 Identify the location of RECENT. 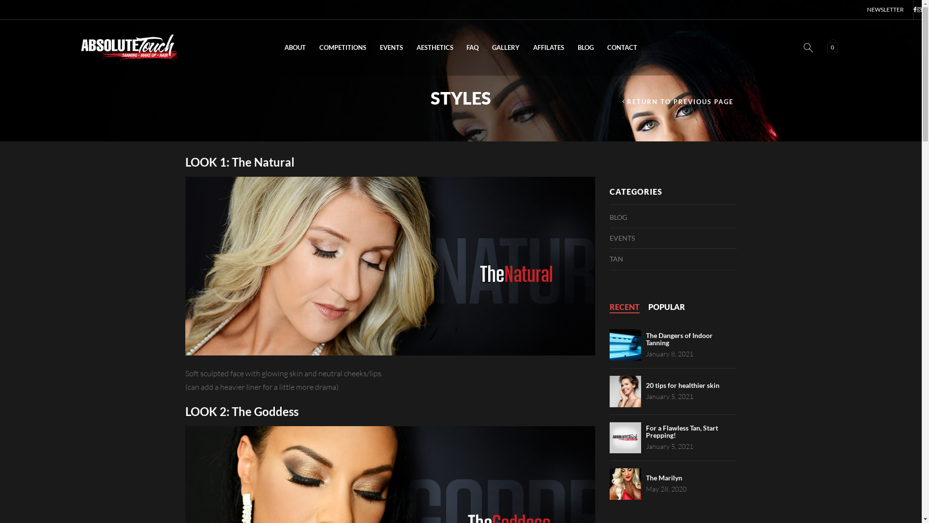
(625, 307).